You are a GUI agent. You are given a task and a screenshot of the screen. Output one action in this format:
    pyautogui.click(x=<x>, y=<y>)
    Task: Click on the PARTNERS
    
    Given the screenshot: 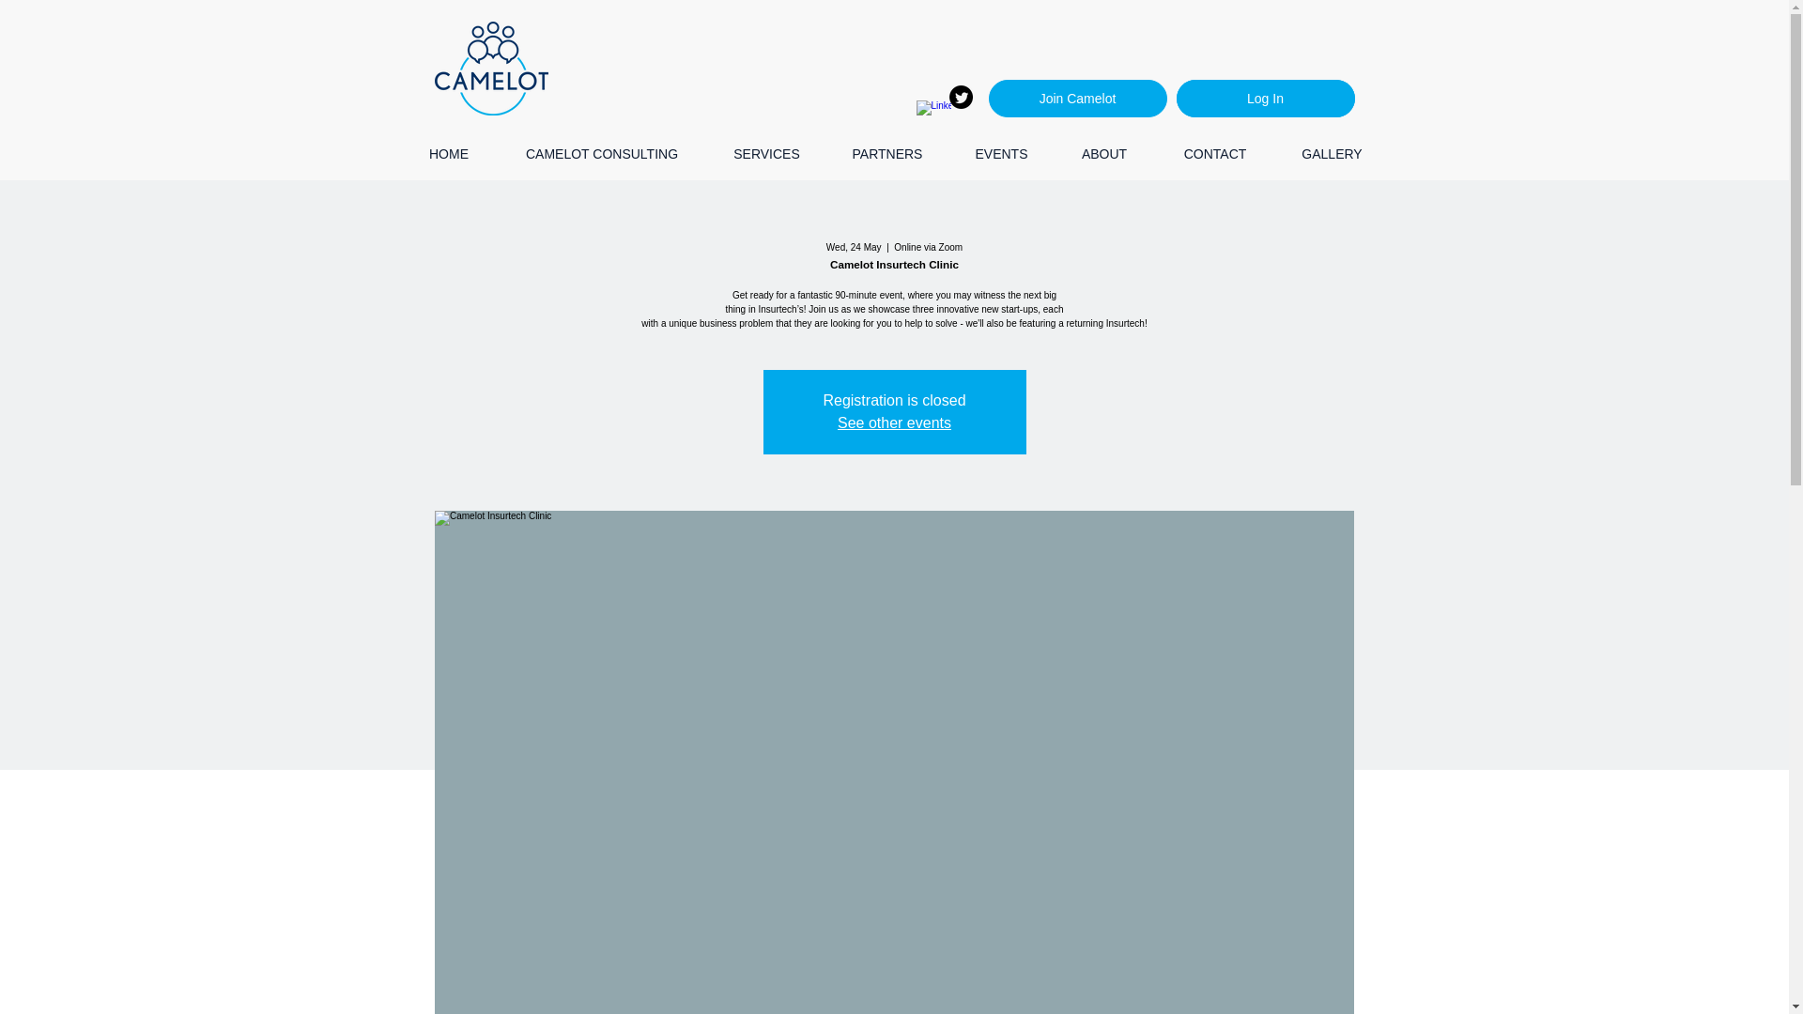 What is the action you would take?
    pyautogui.click(x=887, y=154)
    